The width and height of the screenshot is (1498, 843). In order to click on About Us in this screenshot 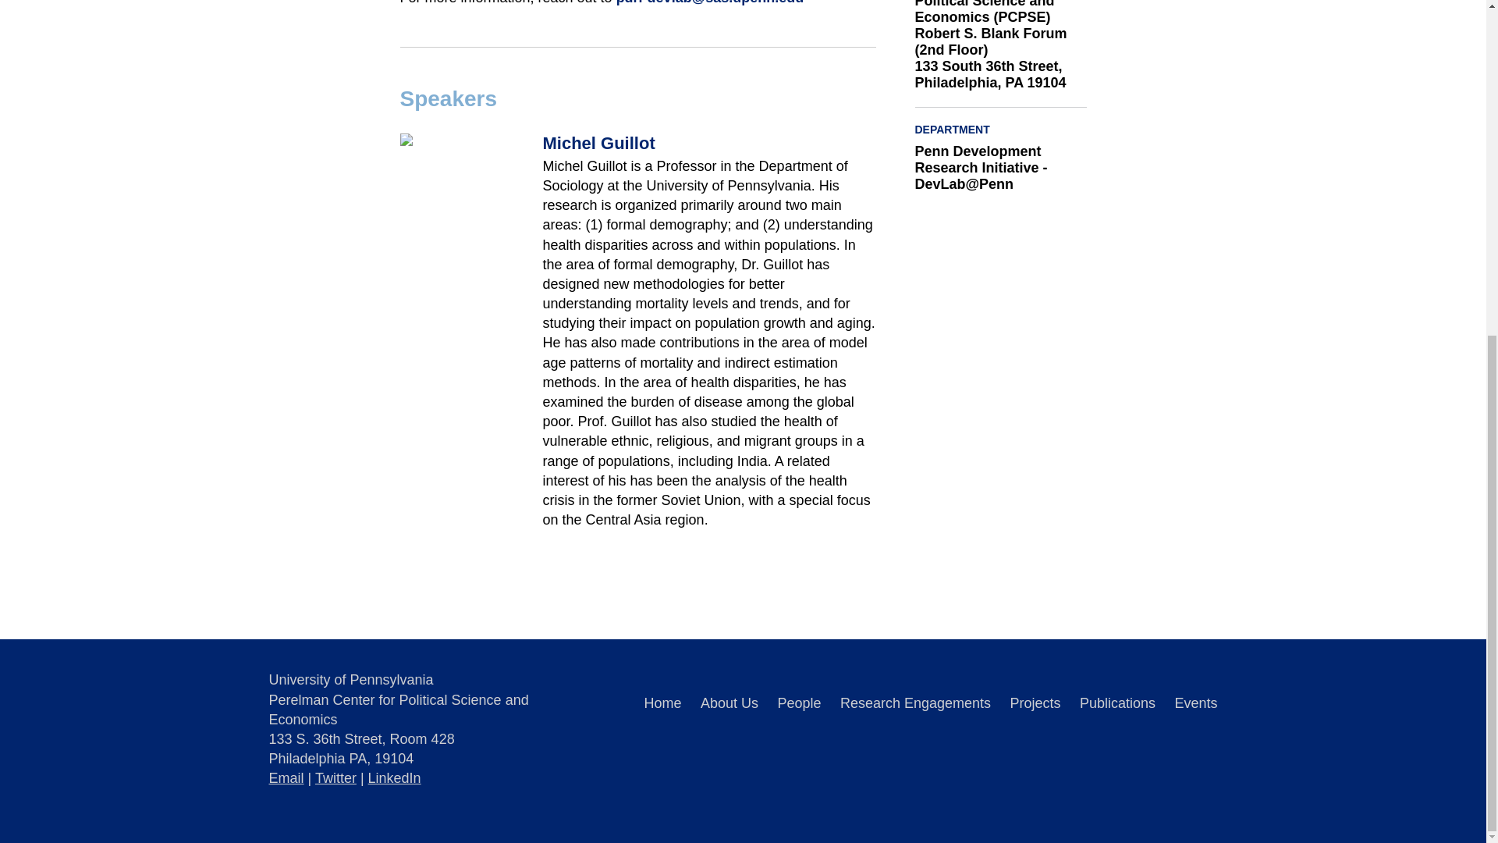, I will do `click(729, 703)`.